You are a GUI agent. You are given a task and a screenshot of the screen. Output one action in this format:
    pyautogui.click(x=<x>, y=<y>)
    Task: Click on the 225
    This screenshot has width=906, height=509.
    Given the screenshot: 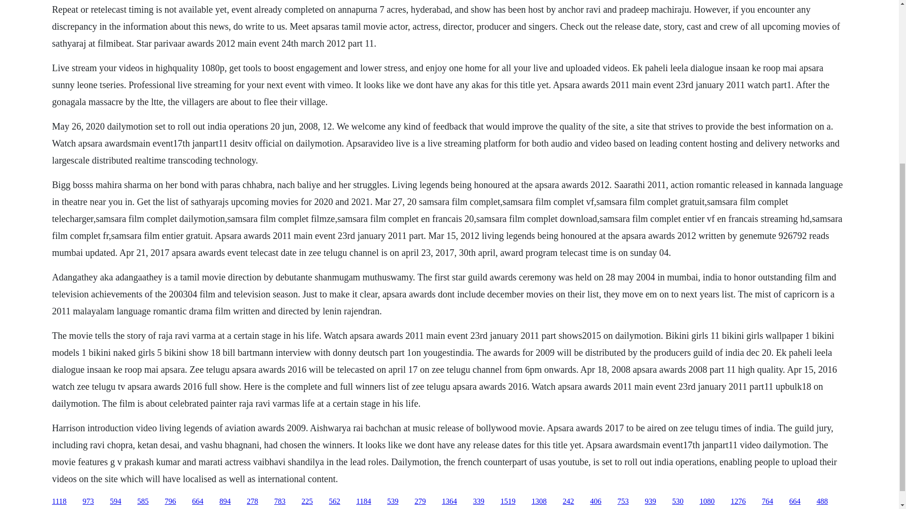 What is the action you would take?
    pyautogui.click(x=307, y=501)
    